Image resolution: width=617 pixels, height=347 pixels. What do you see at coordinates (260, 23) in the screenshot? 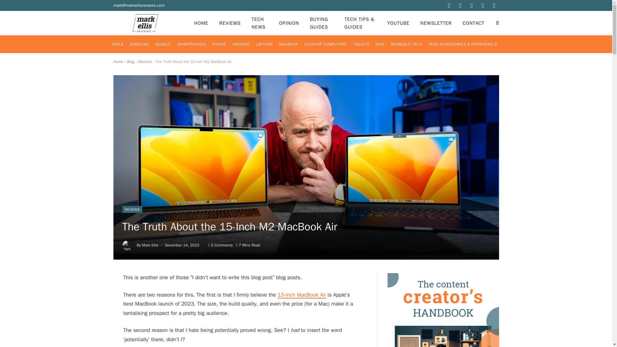
I see `TECH NEWS` at bounding box center [260, 23].